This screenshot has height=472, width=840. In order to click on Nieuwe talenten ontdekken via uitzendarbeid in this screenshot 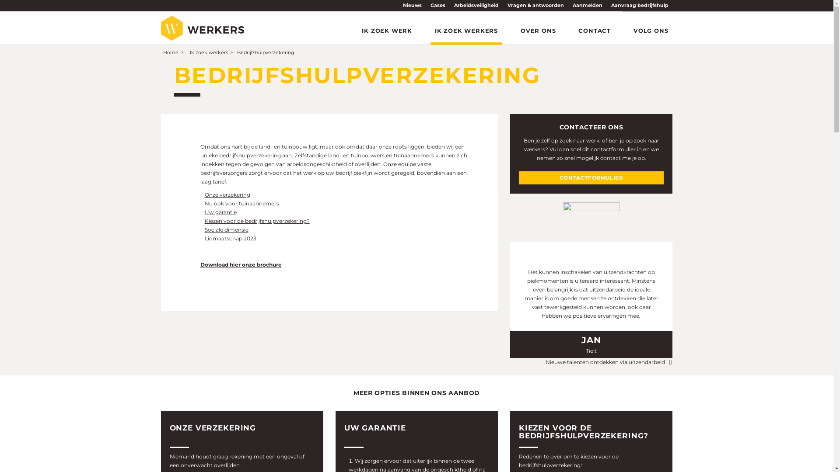, I will do `click(609, 363)`.